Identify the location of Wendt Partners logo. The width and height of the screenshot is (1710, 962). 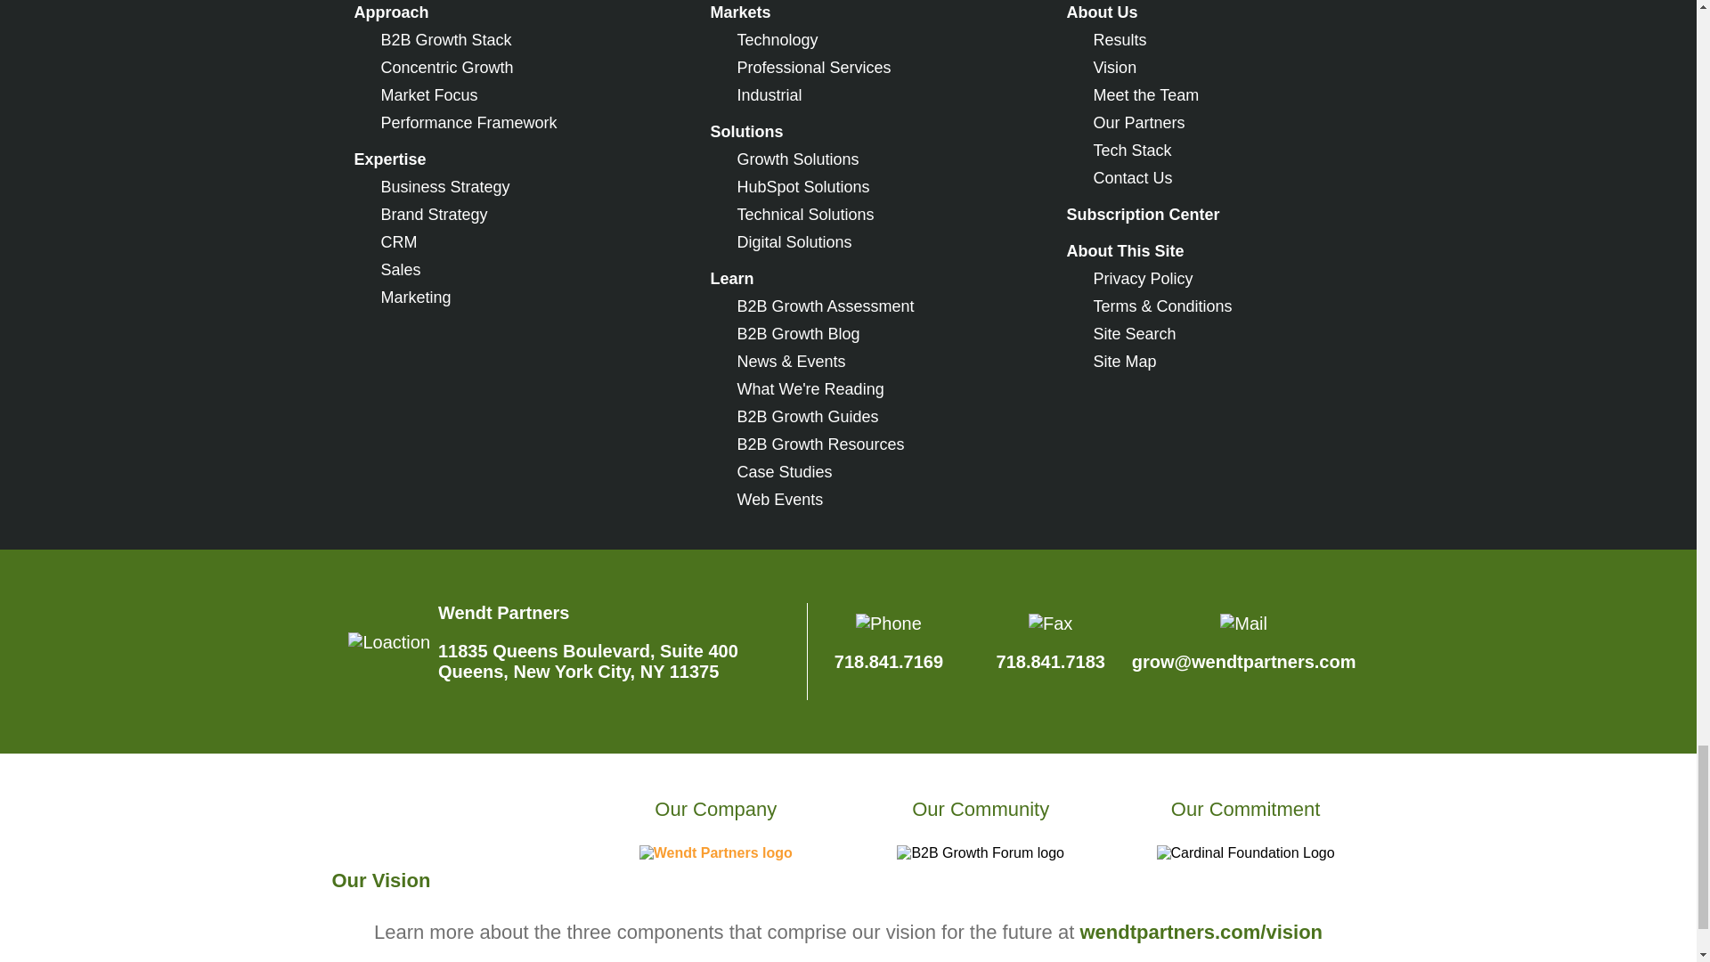
(716, 853).